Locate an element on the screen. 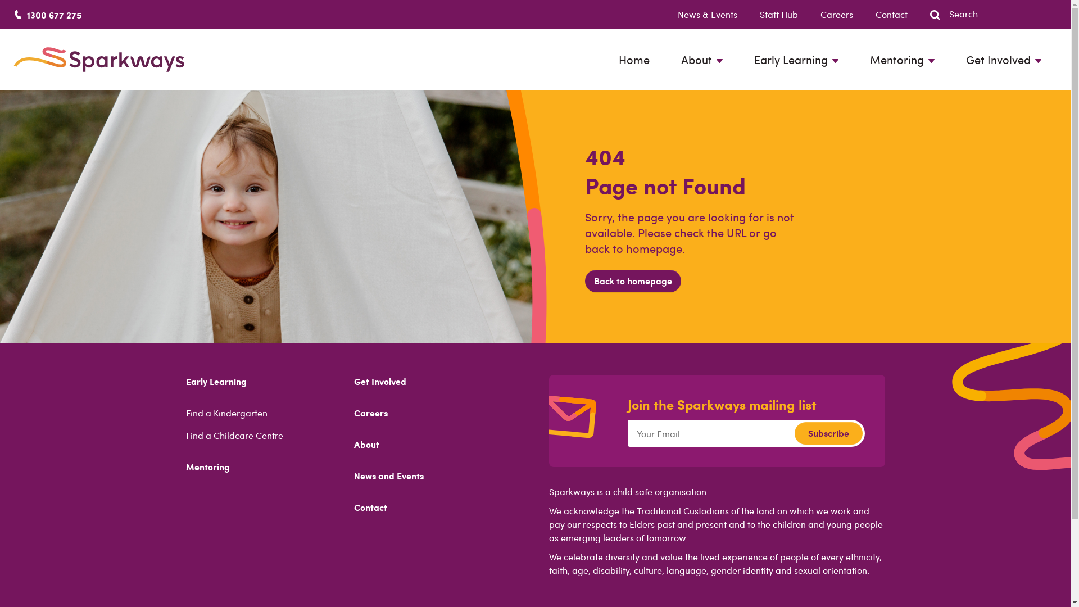 The height and width of the screenshot is (607, 1079). Find a Kindergarten is located at coordinates (226, 413).